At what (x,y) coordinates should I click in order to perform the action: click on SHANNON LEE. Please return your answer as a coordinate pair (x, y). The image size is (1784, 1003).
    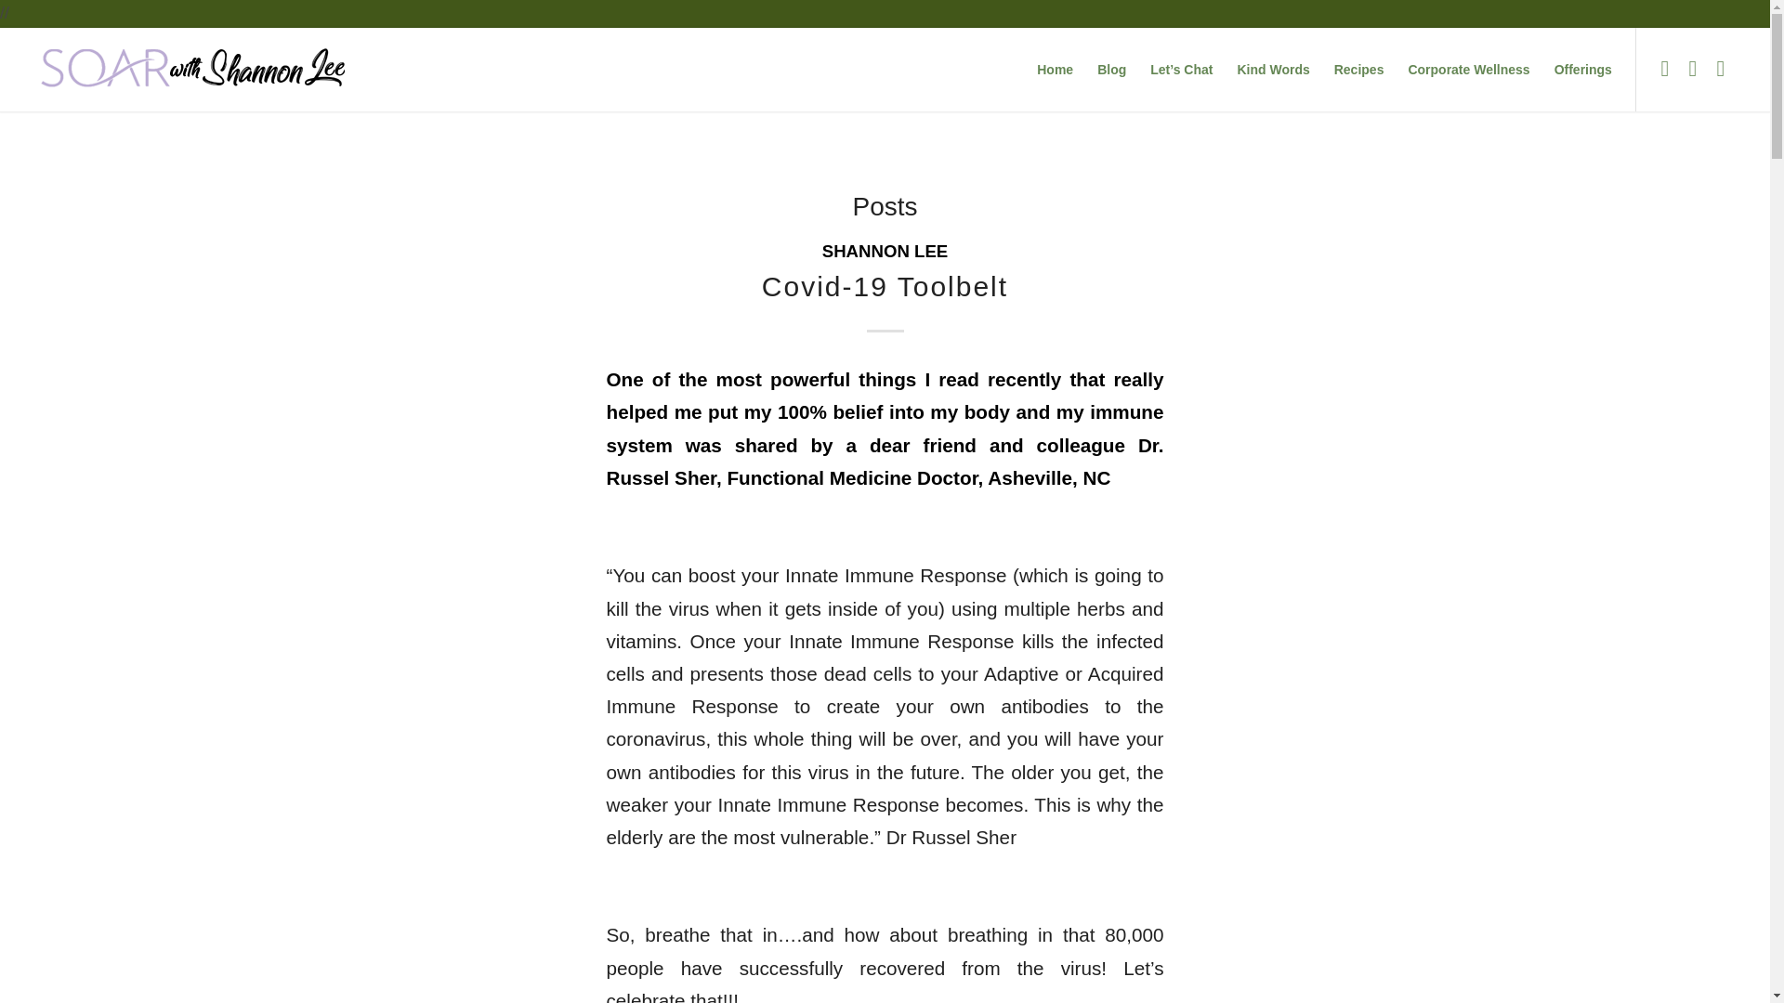
    Looking at the image, I should click on (885, 251).